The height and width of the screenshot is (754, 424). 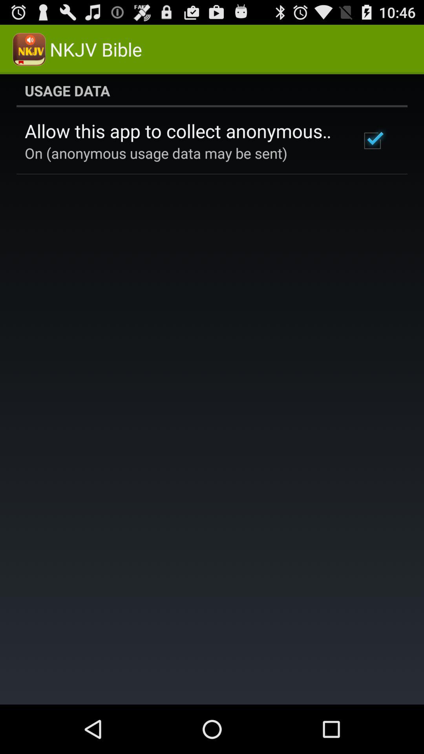 What do you see at coordinates (372, 141) in the screenshot?
I see `choose the icon at the top right corner` at bounding box center [372, 141].